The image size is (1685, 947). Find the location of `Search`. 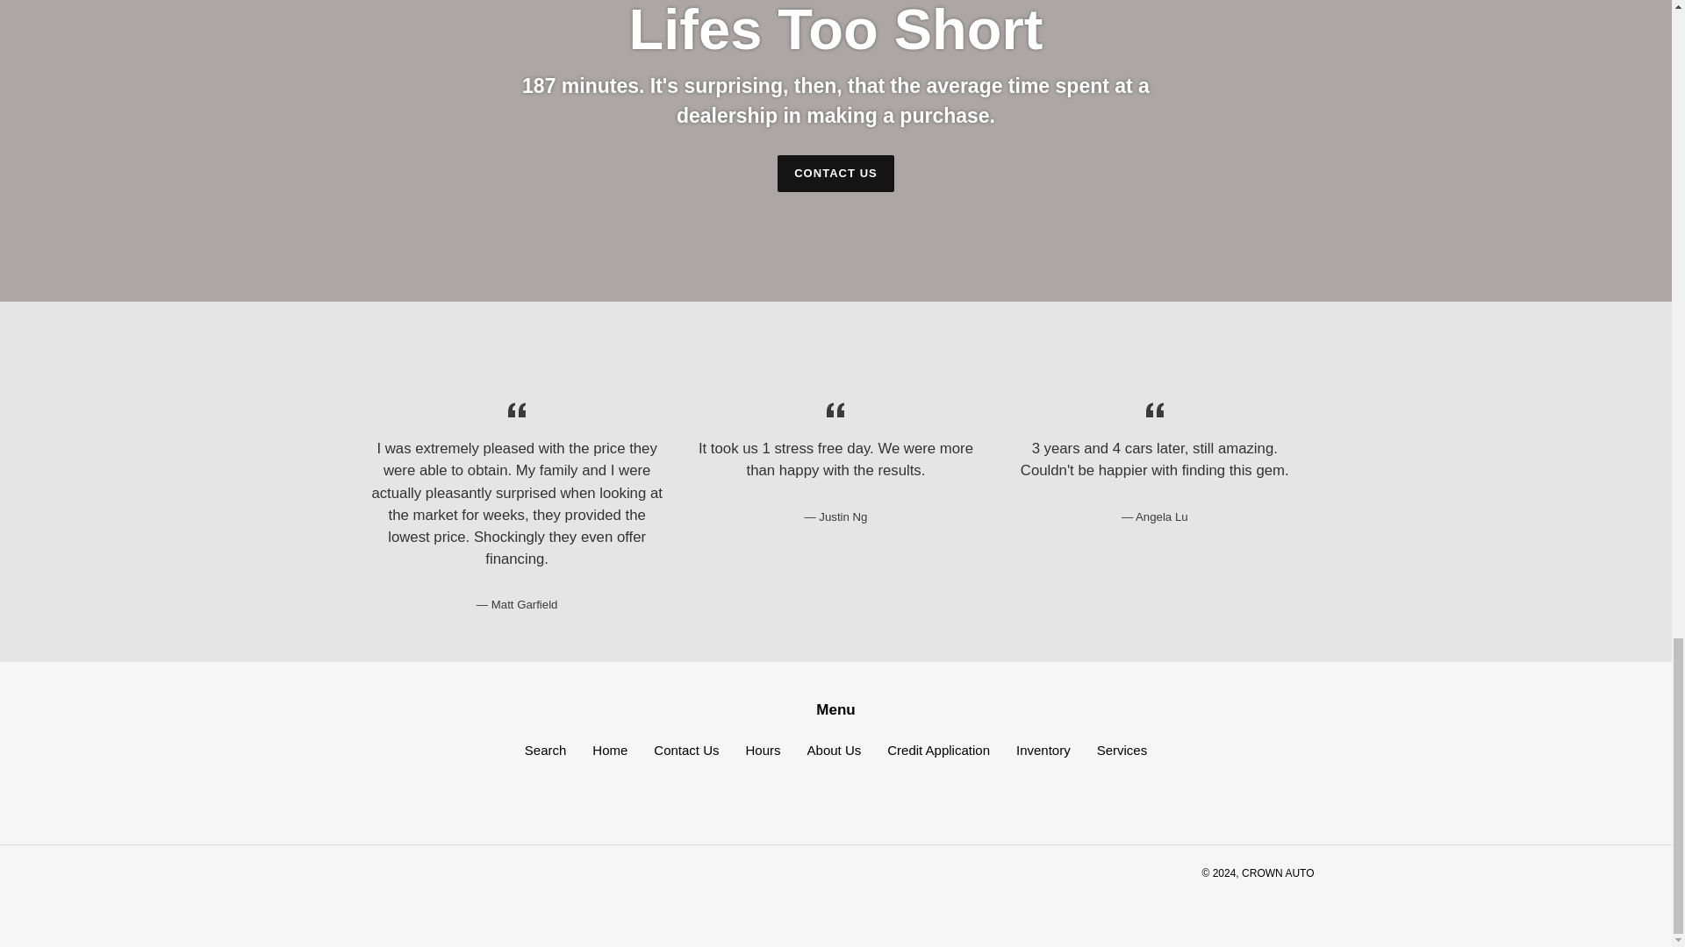

Search is located at coordinates (545, 750).